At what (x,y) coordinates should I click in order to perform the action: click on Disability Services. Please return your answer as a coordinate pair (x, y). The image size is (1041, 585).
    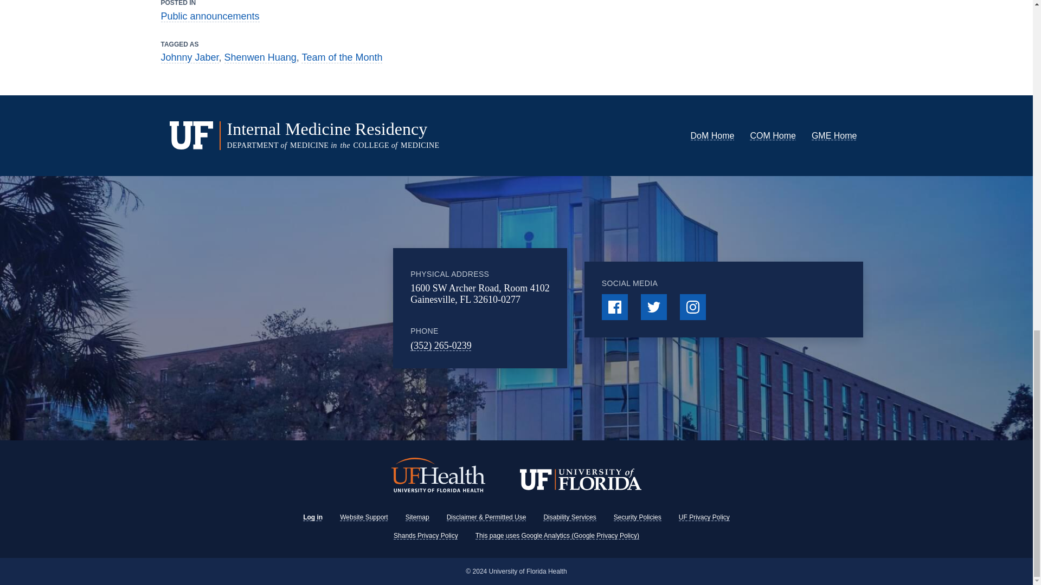
    Looking at the image, I should click on (569, 517).